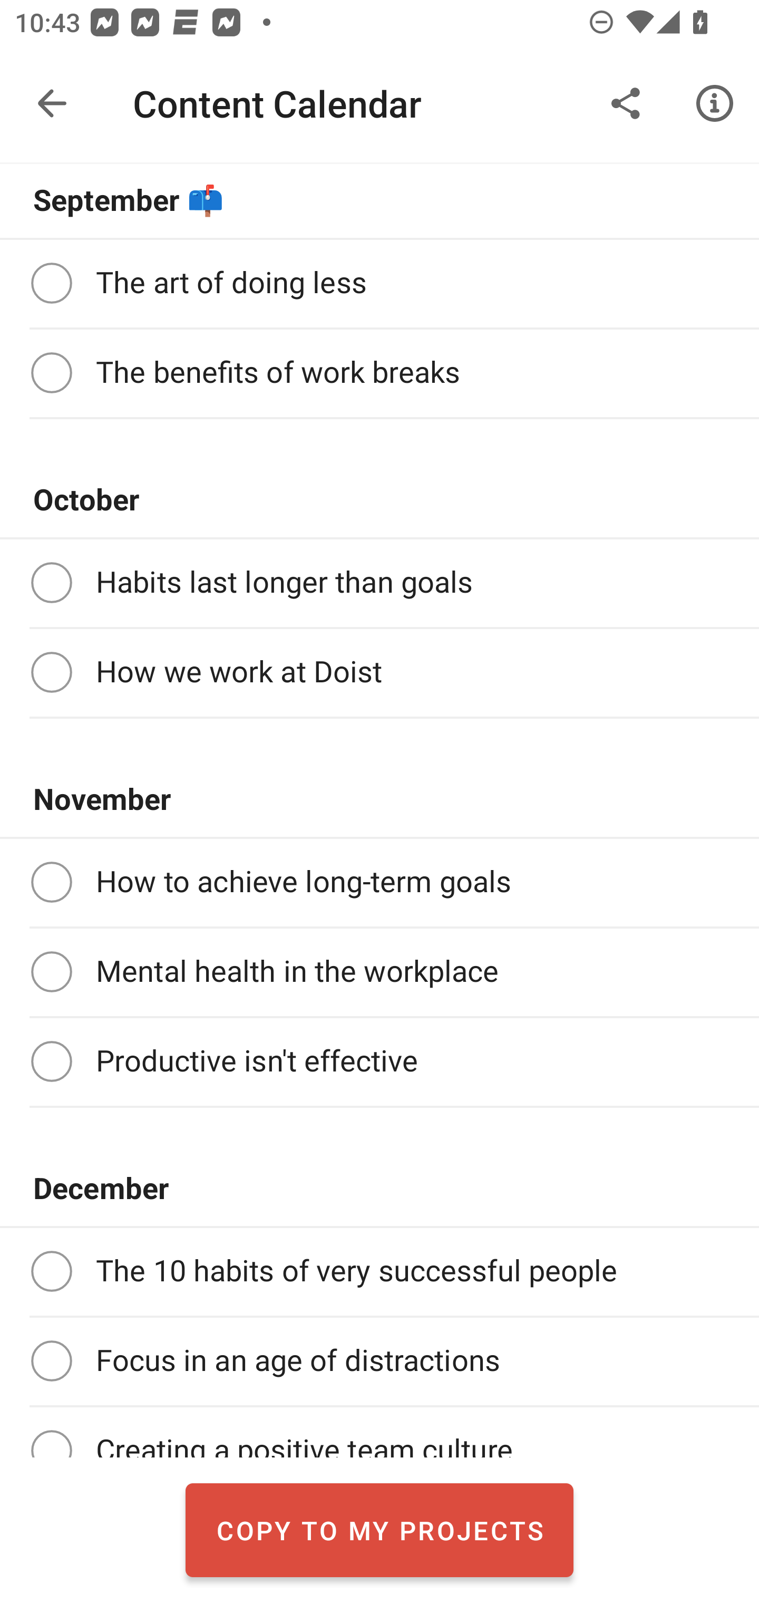 This screenshot has height=1603, width=759. I want to click on Complete, so click(51, 1061).